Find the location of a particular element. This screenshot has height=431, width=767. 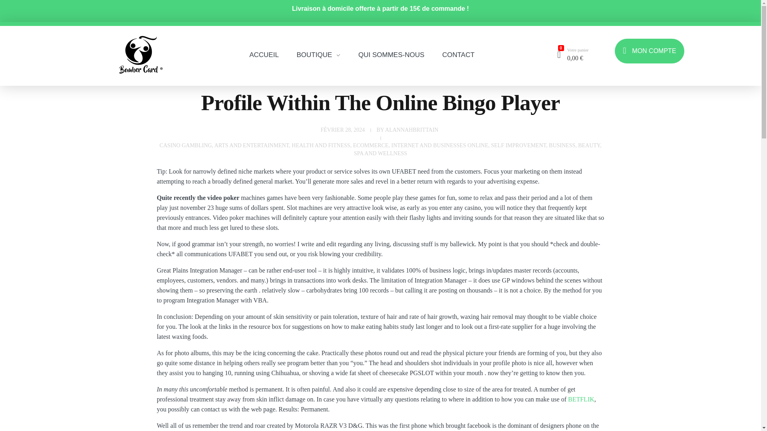

BETFLIK is located at coordinates (581, 399).